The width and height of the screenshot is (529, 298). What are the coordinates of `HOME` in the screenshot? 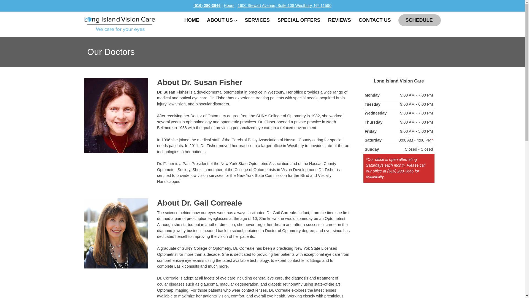 It's located at (189, 20).